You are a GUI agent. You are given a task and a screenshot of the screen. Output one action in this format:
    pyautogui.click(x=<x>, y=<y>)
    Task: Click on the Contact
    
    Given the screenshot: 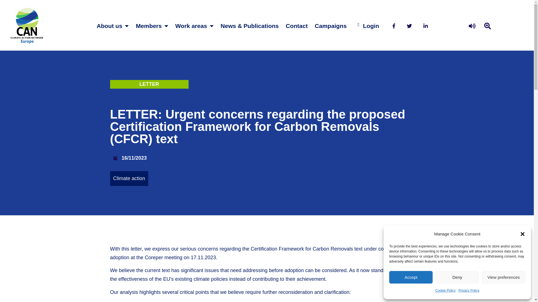 What is the action you would take?
    pyautogui.click(x=297, y=26)
    